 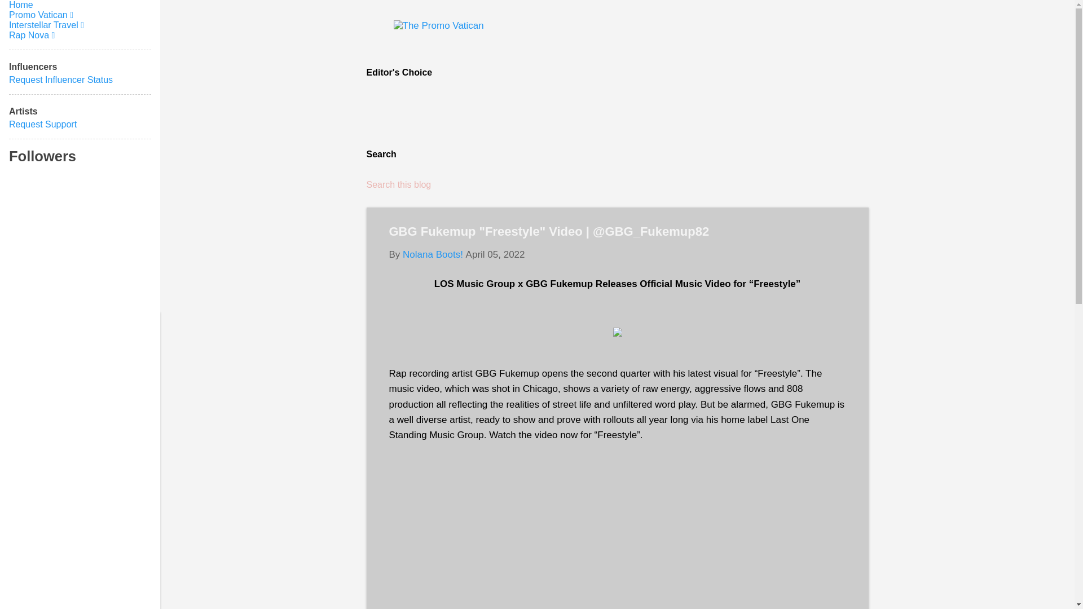 I want to click on April 05, 2022, so click(x=495, y=254).